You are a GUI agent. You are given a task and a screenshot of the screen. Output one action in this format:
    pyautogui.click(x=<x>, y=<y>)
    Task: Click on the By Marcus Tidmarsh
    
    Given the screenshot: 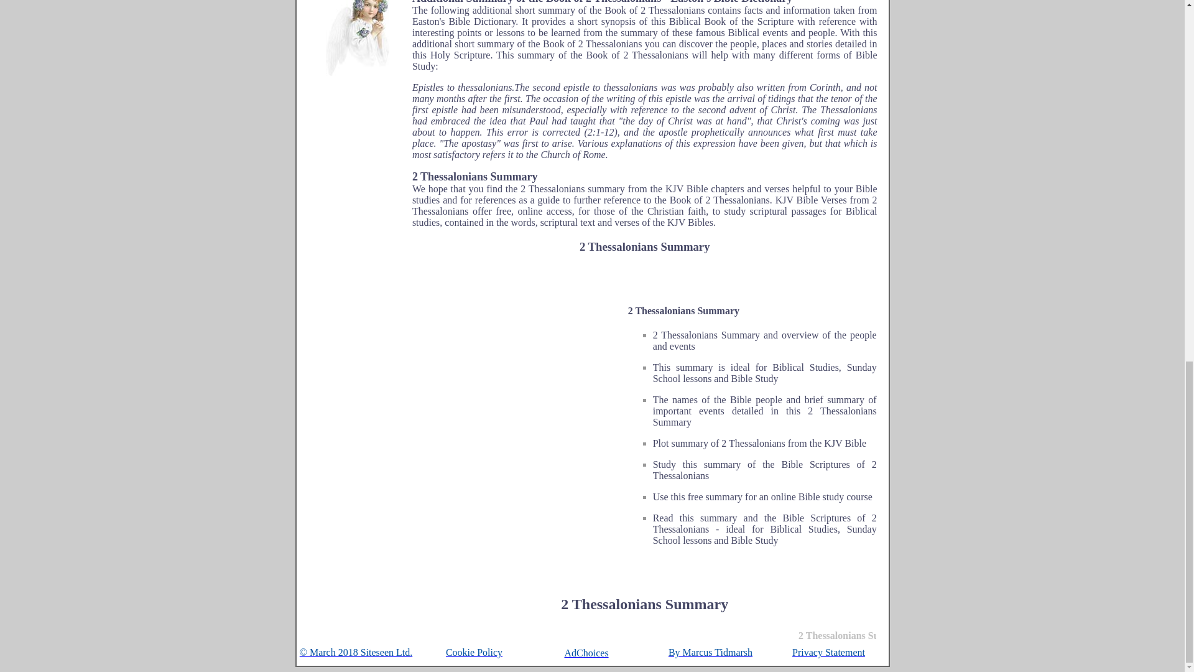 What is the action you would take?
    pyautogui.click(x=710, y=652)
    